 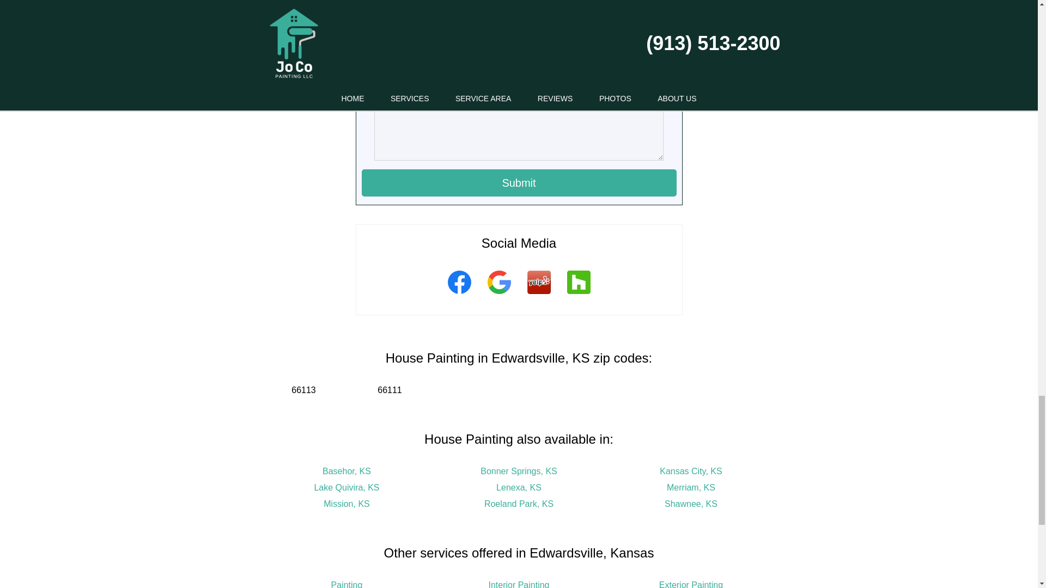 I want to click on Merriam, KS, so click(x=691, y=487).